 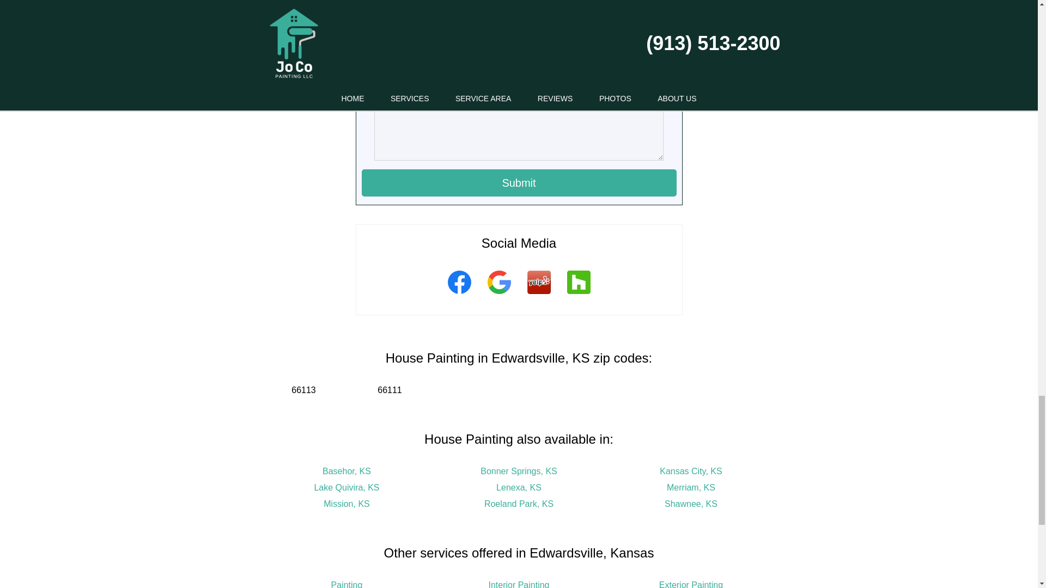 I want to click on Merriam, KS, so click(x=691, y=487).